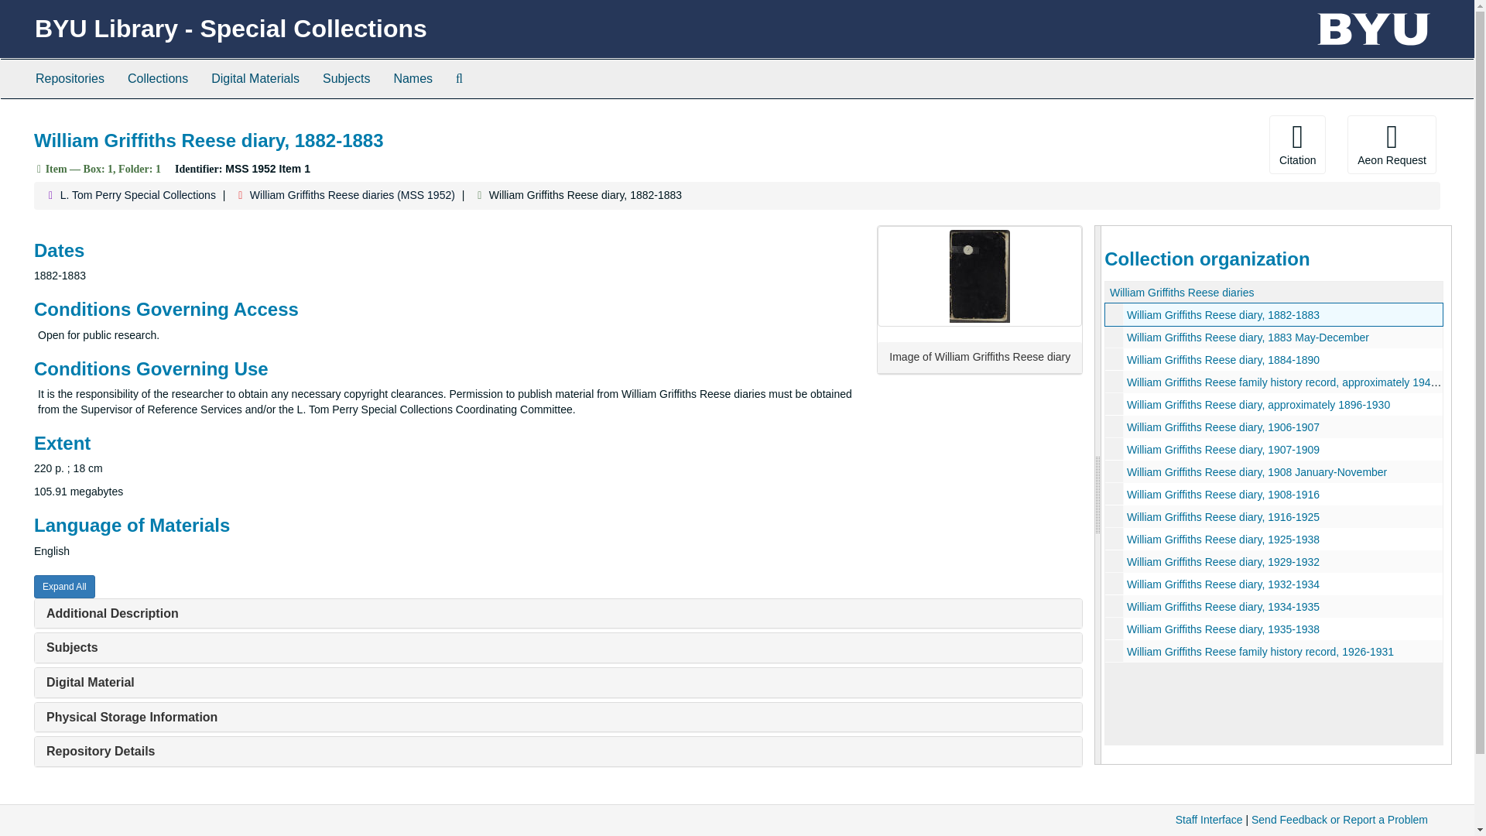 The image size is (1486, 836). What do you see at coordinates (138, 195) in the screenshot?
I see `L. Tom Perry Special Collections` at bounding box center [138, 195].